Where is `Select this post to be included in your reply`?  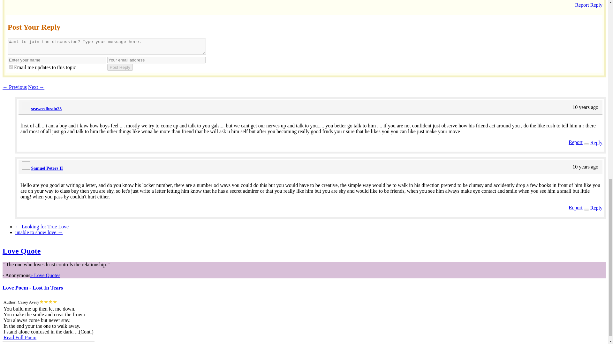
Select this post to be included in your reply is located at coordinates (587, 209).